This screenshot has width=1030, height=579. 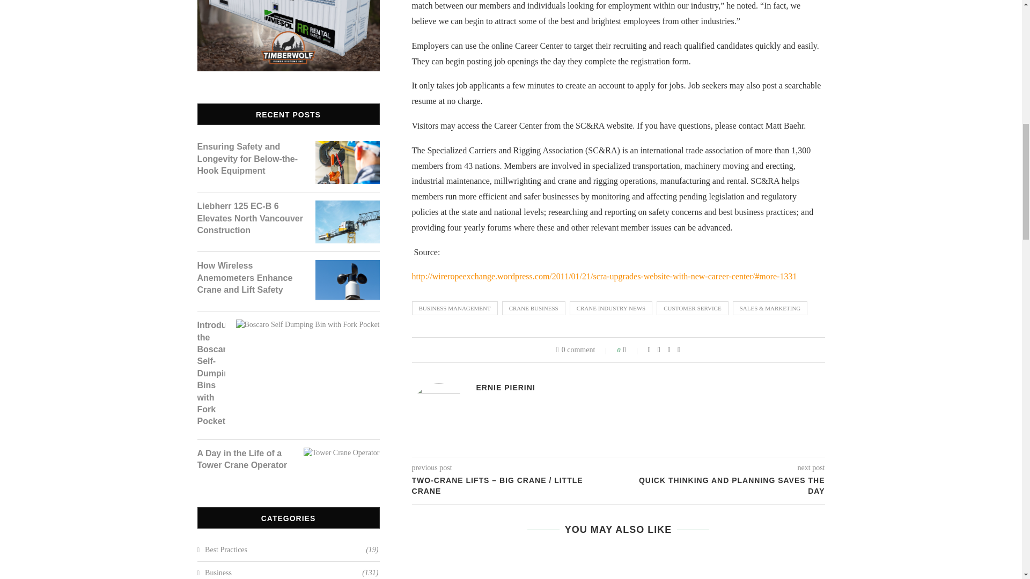 What do you see at coordinates (251, 218) in the screenshot?
I see `Liebherr 125 EC-B 6 Elevates North Vancouver Construction` at bounding box center [251, 218].